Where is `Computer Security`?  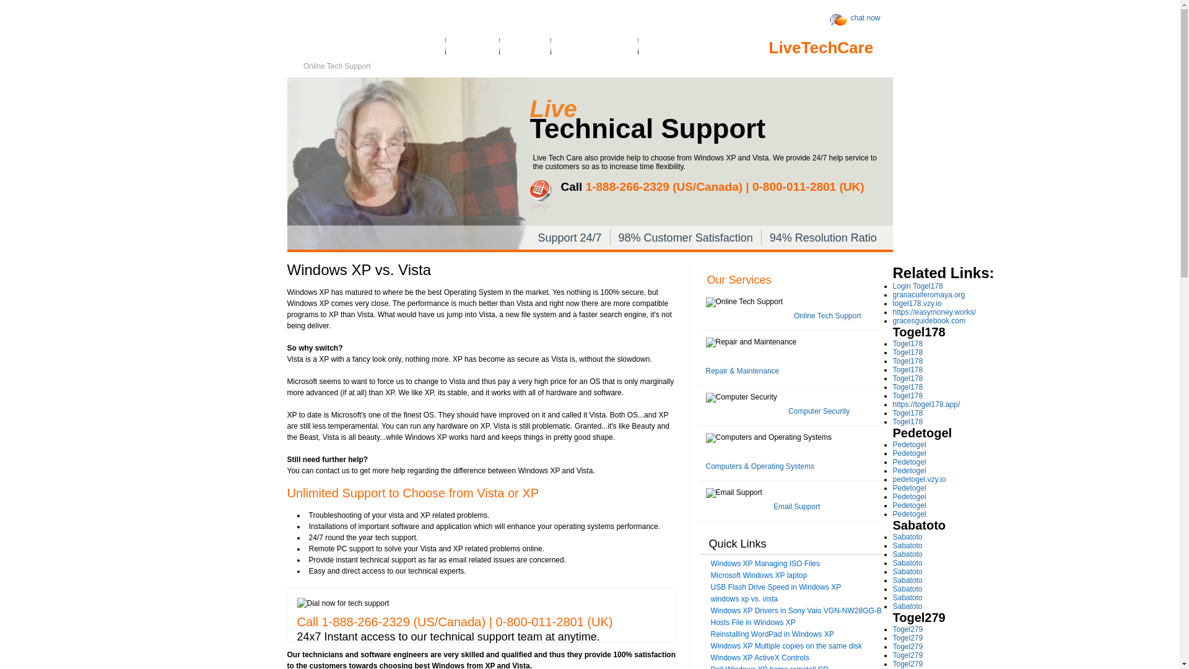
Computer Security is located at coordinates (819, 411).